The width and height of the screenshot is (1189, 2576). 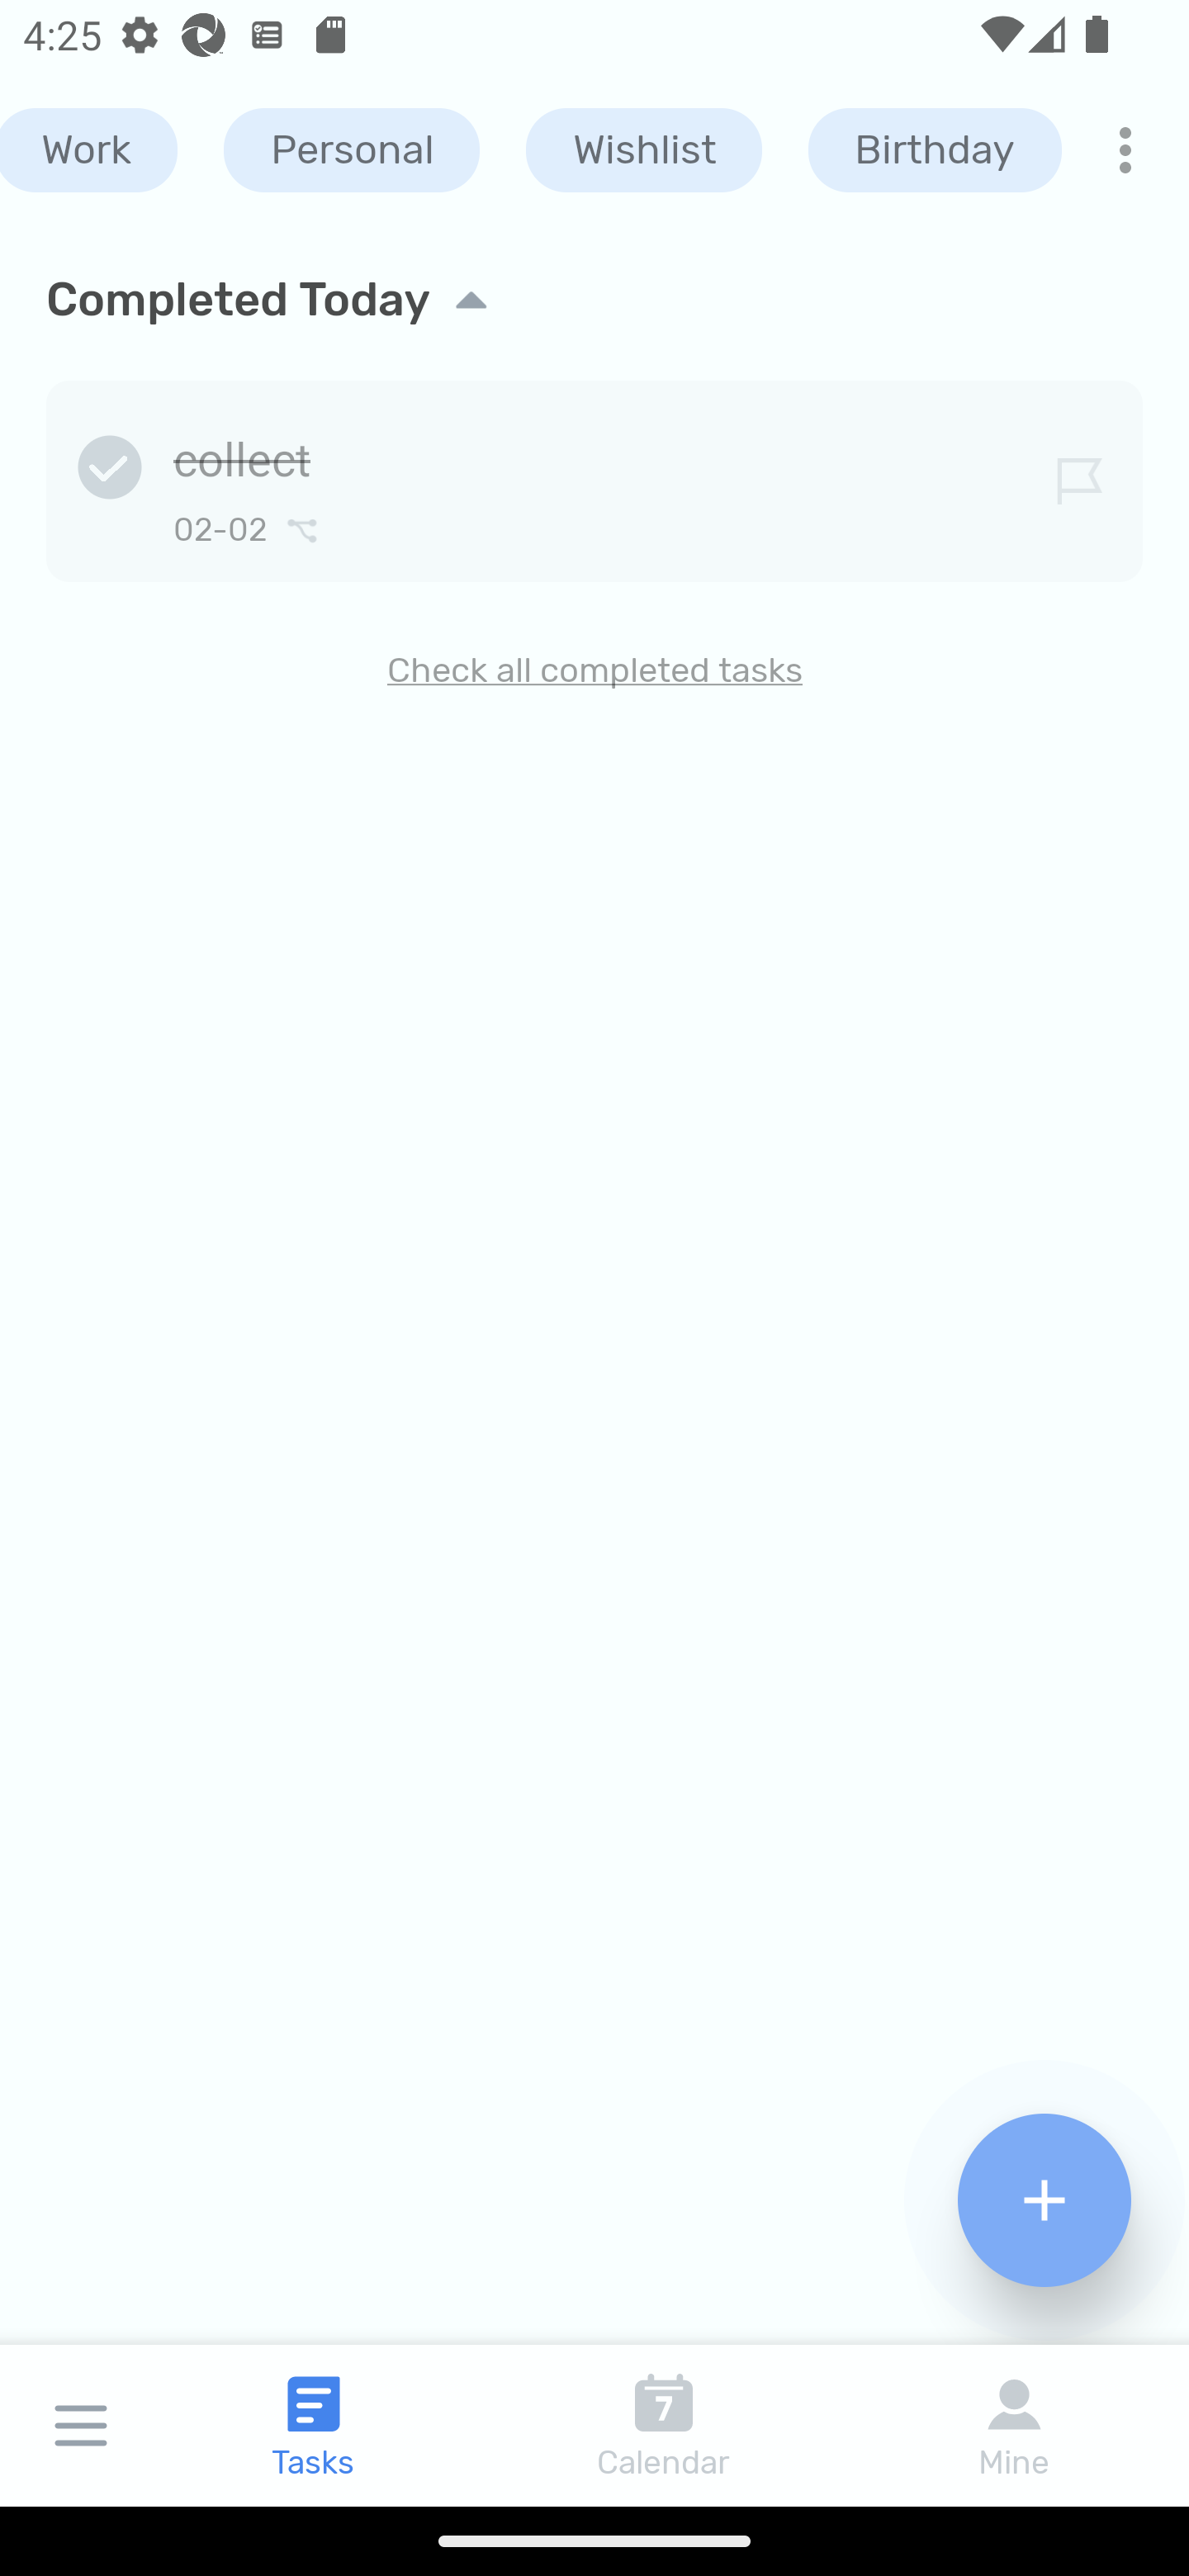 What do you see at coordinates (88, 150) in the screenshot?
I see `Work` at bounding box center [88, 150].